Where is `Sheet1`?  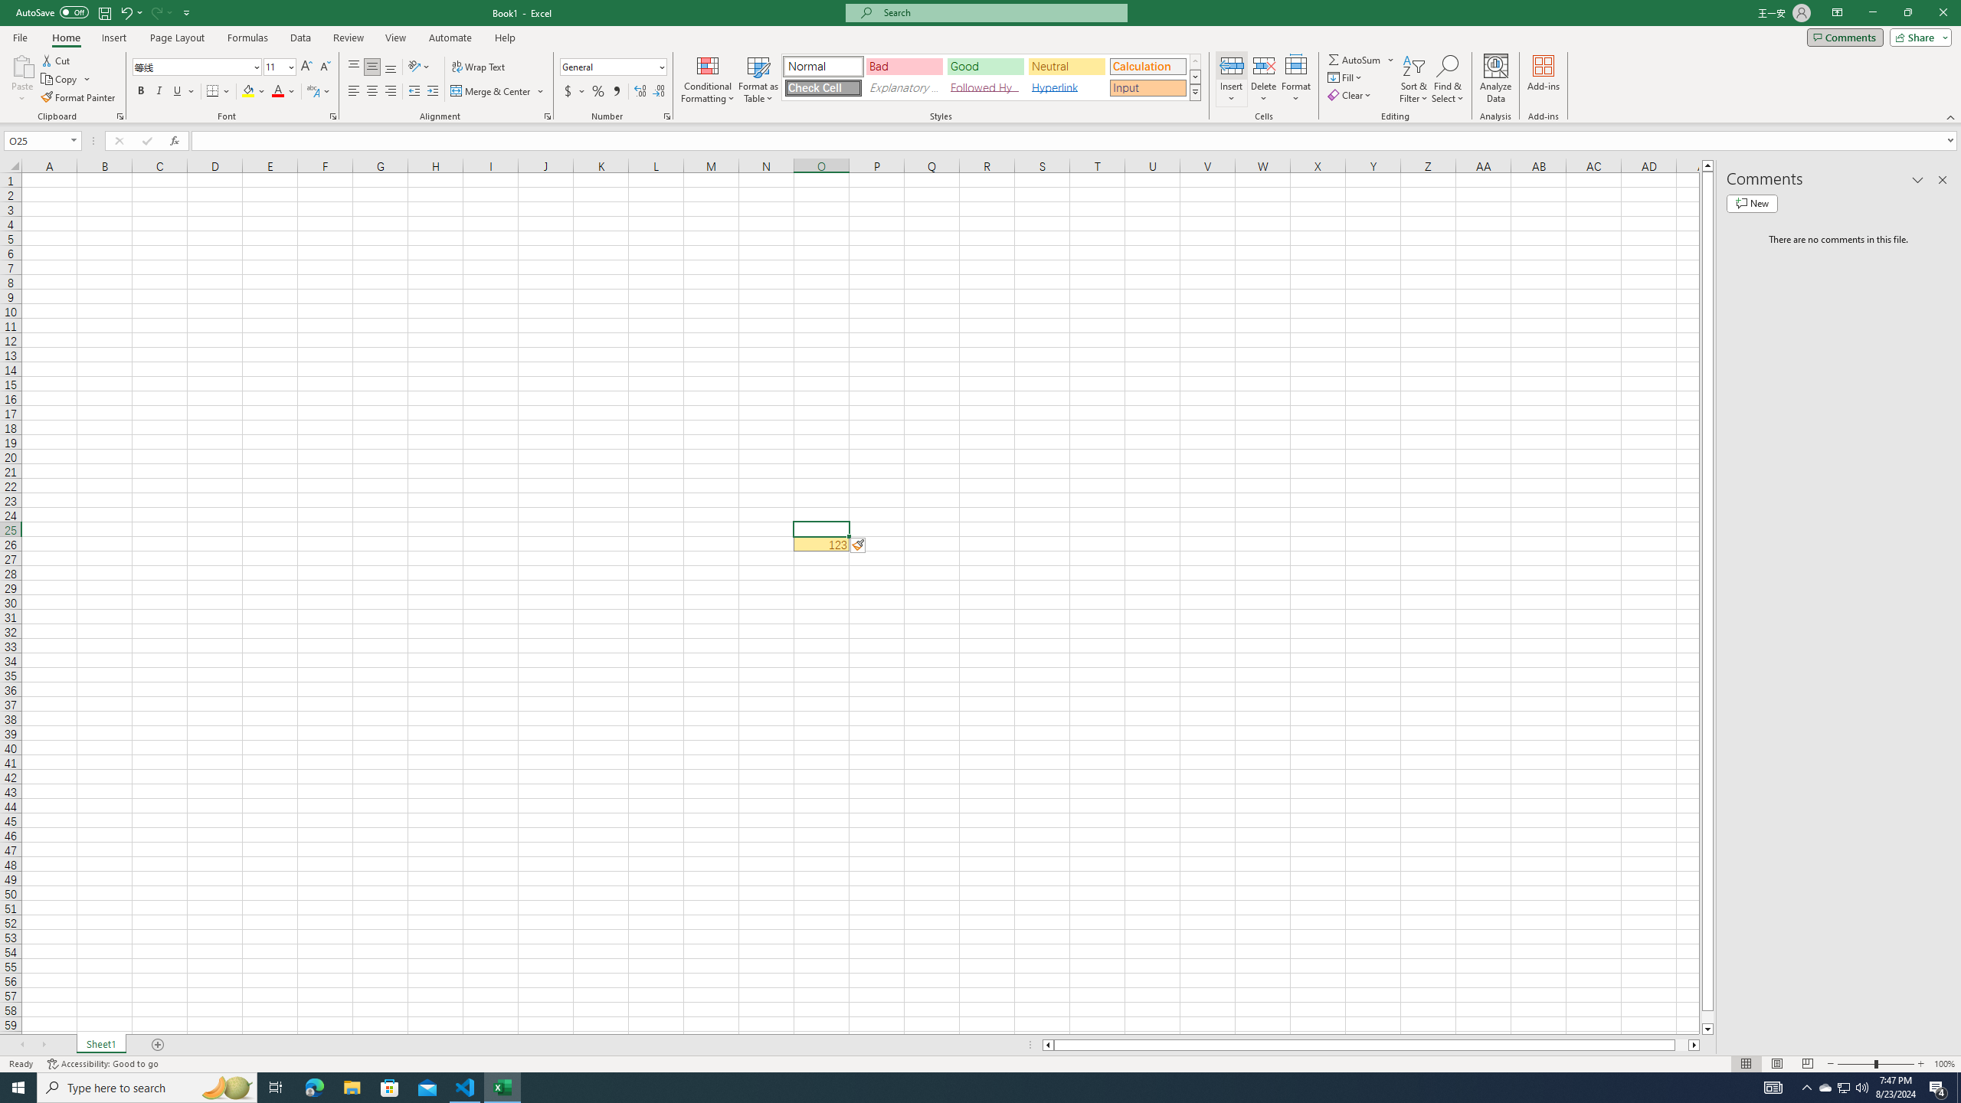
Sheet1 is located at coordinates (100, 1045).